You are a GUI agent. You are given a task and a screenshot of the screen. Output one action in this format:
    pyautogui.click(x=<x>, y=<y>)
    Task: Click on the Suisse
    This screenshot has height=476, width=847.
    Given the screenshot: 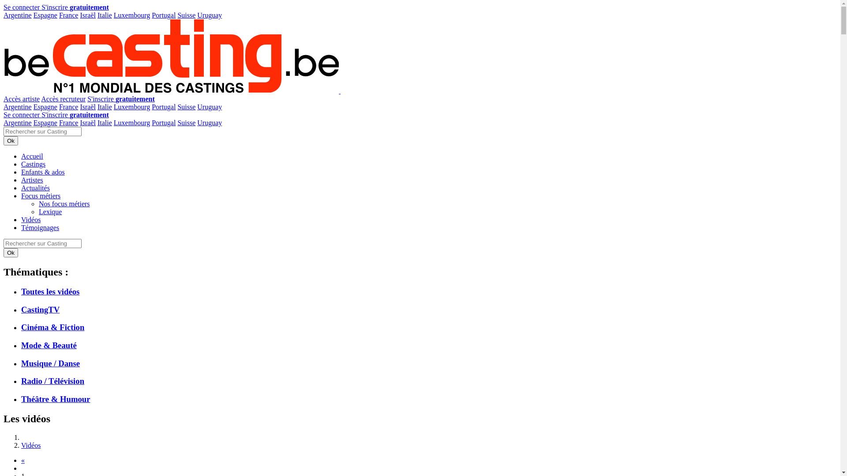 What is the action you would take?
    pyautogui.click(x=186, y=15)
    